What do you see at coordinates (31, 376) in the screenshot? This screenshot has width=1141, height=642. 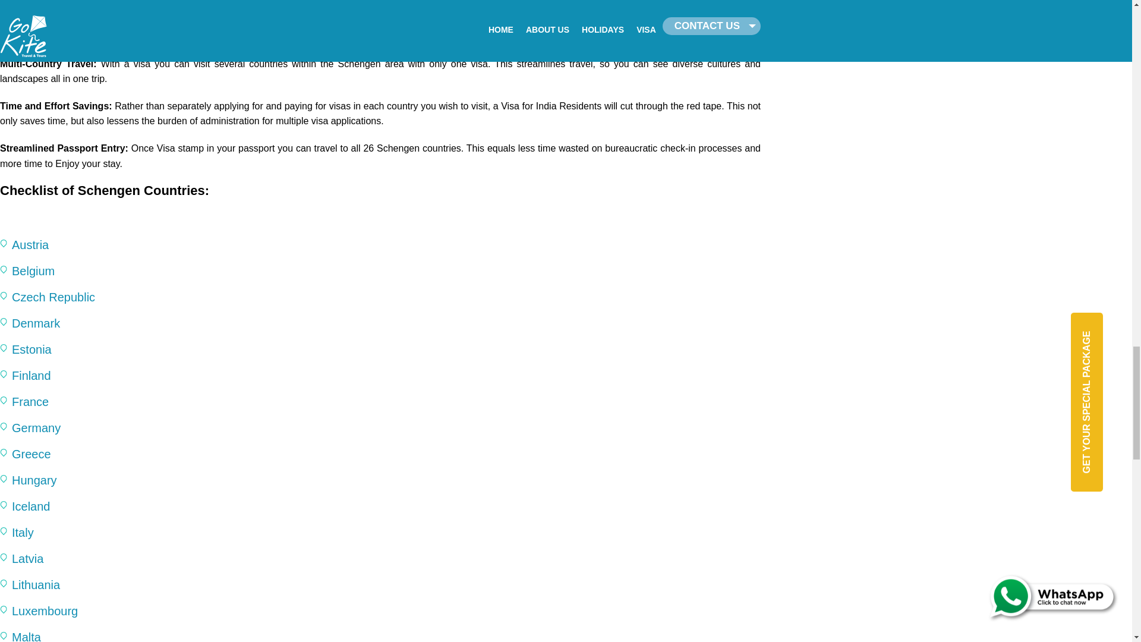 I see `Finland` at bounding box center [31, 376].